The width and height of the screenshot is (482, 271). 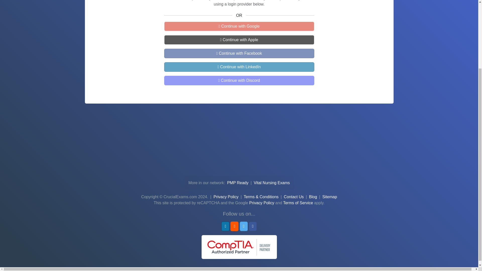 I want to click on Sitemap, so click(x=330, y=197).